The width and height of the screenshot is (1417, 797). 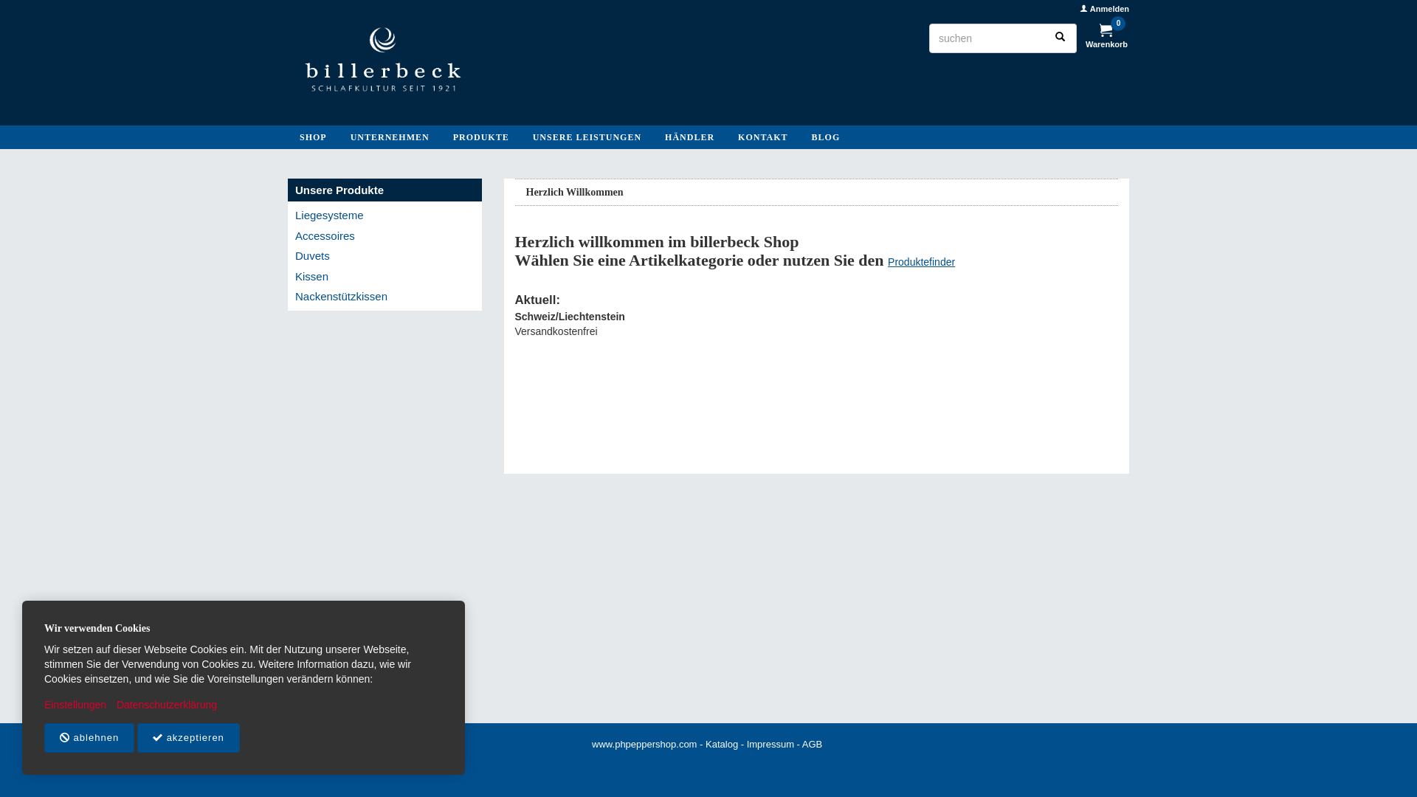 I want to click on Impressum, so click(x=770, y=744).